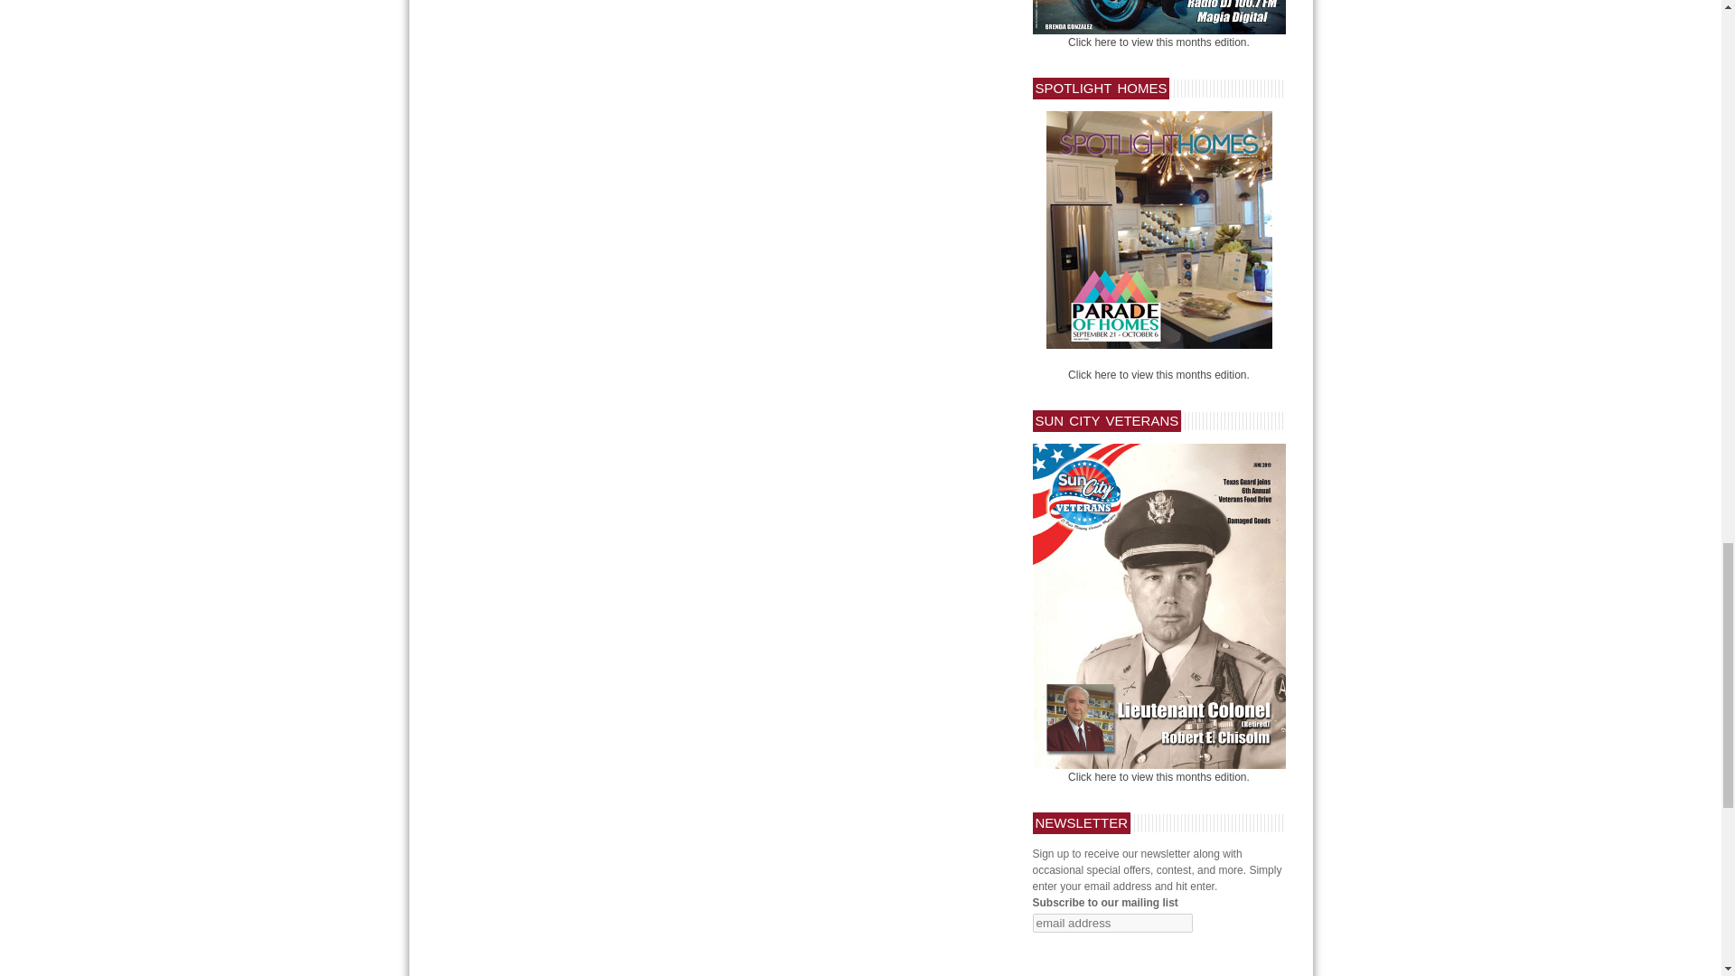  I want to click on Click here to view this months edition., so click(1158, 777).